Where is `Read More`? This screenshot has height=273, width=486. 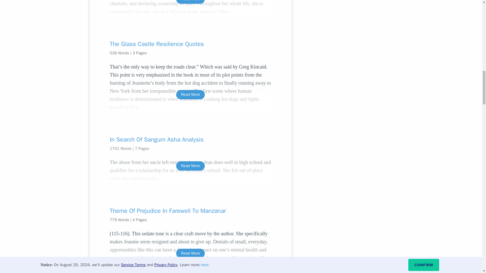
Read More is located at coordinates (190, 166).